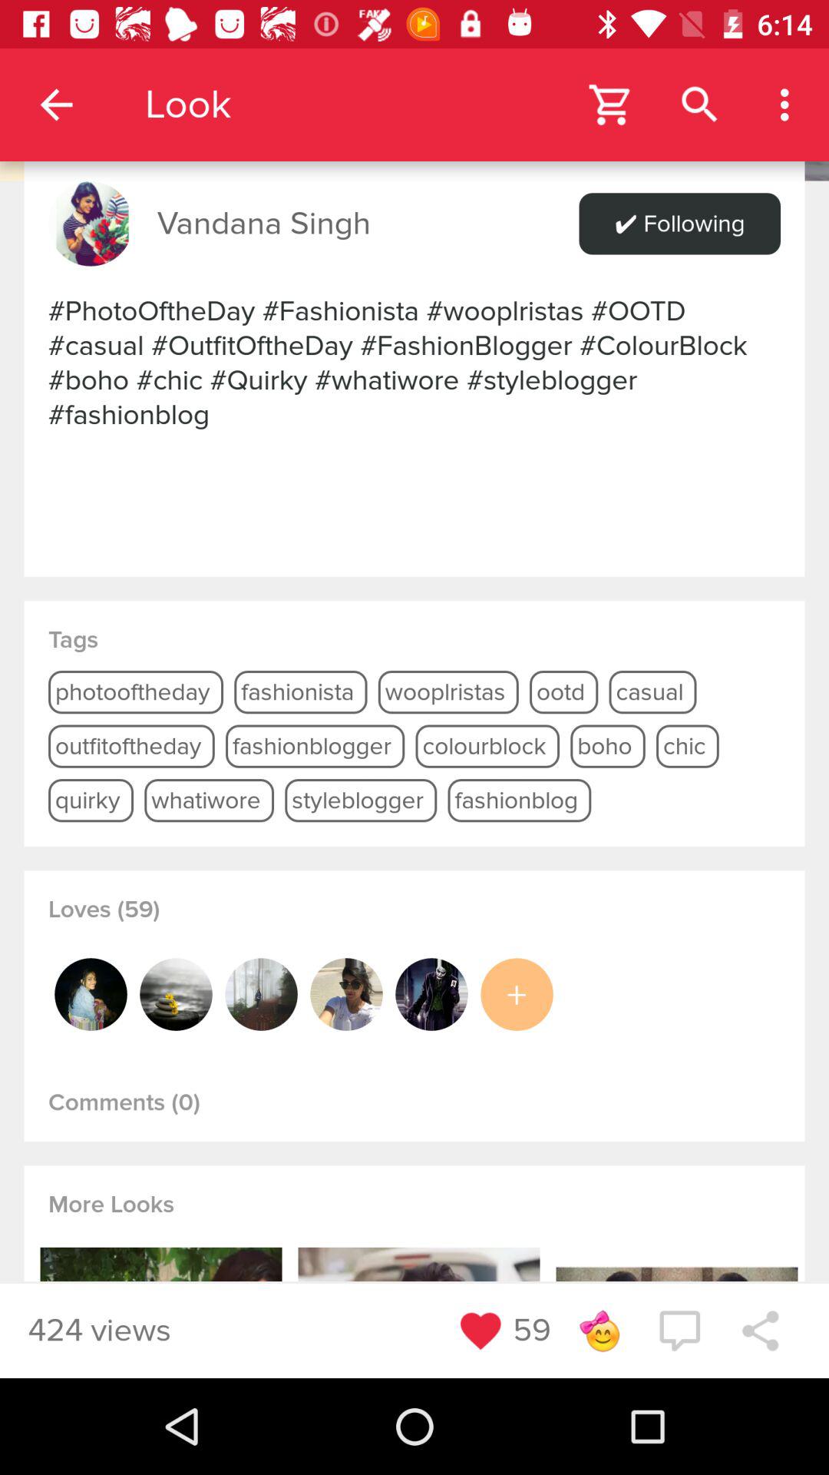 This screenshot has width=829, height=1475. Describe the element at coordinates (261, 994) in the screenshot. I see `who like your post` at that location.